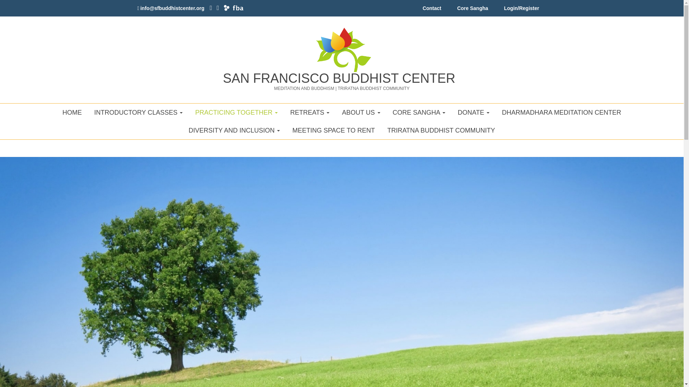 The height and width of the screenshot is (387, 689). I want to click on CORE SANGHA, so click(419, 113).